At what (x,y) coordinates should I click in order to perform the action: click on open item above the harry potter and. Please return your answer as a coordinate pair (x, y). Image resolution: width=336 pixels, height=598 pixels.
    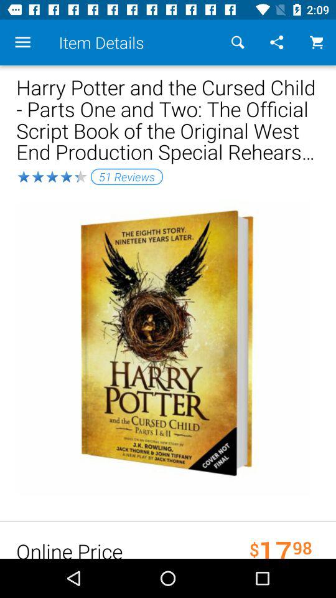
    Looking at the image, I should click on (238, 42).